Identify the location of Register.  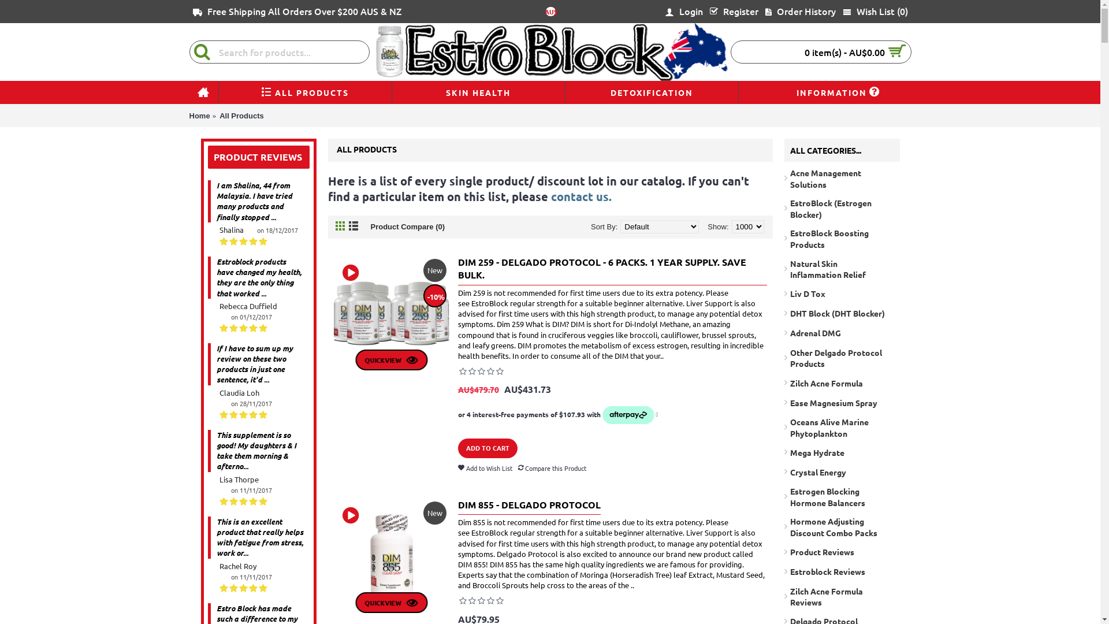
(734, 12).